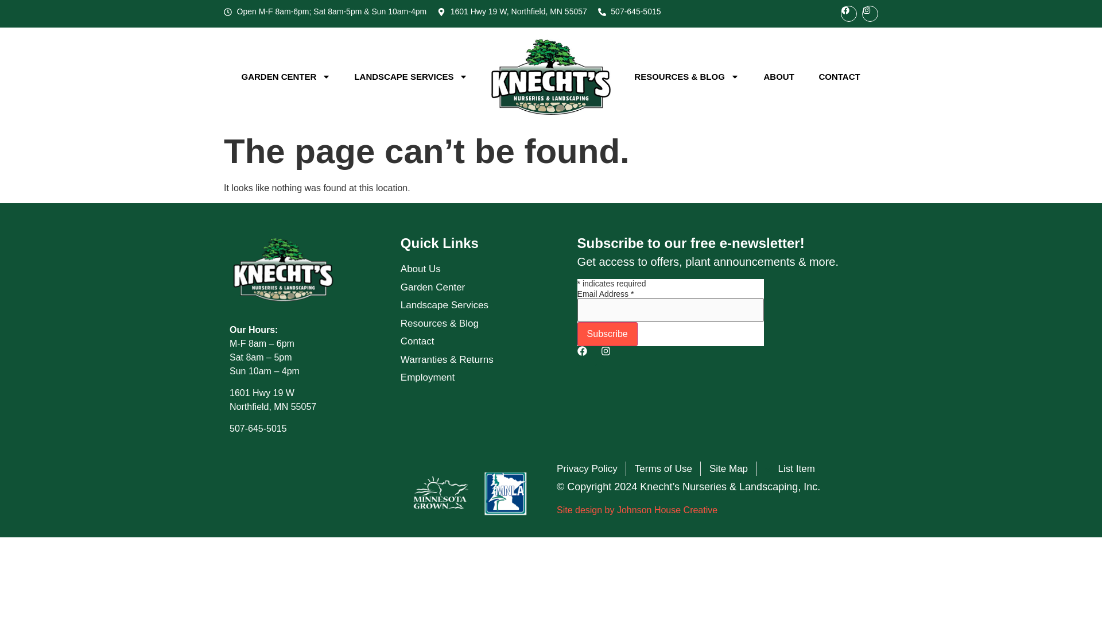 The image size is (1102, 620). What do you see at coordinates (607, 334) in the screenshot?
I see `Subscribe` at bounding box center [607, 334].